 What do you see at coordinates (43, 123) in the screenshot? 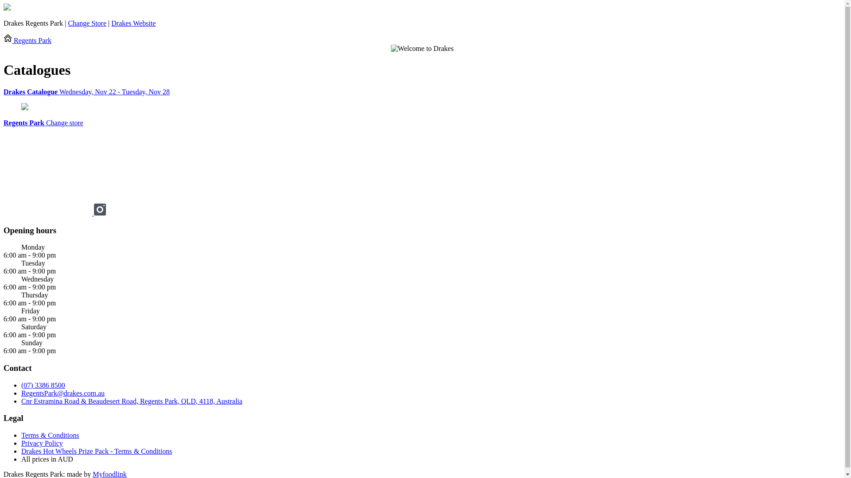
I see `Regents Park Change store` at bounding box center [43, 123].